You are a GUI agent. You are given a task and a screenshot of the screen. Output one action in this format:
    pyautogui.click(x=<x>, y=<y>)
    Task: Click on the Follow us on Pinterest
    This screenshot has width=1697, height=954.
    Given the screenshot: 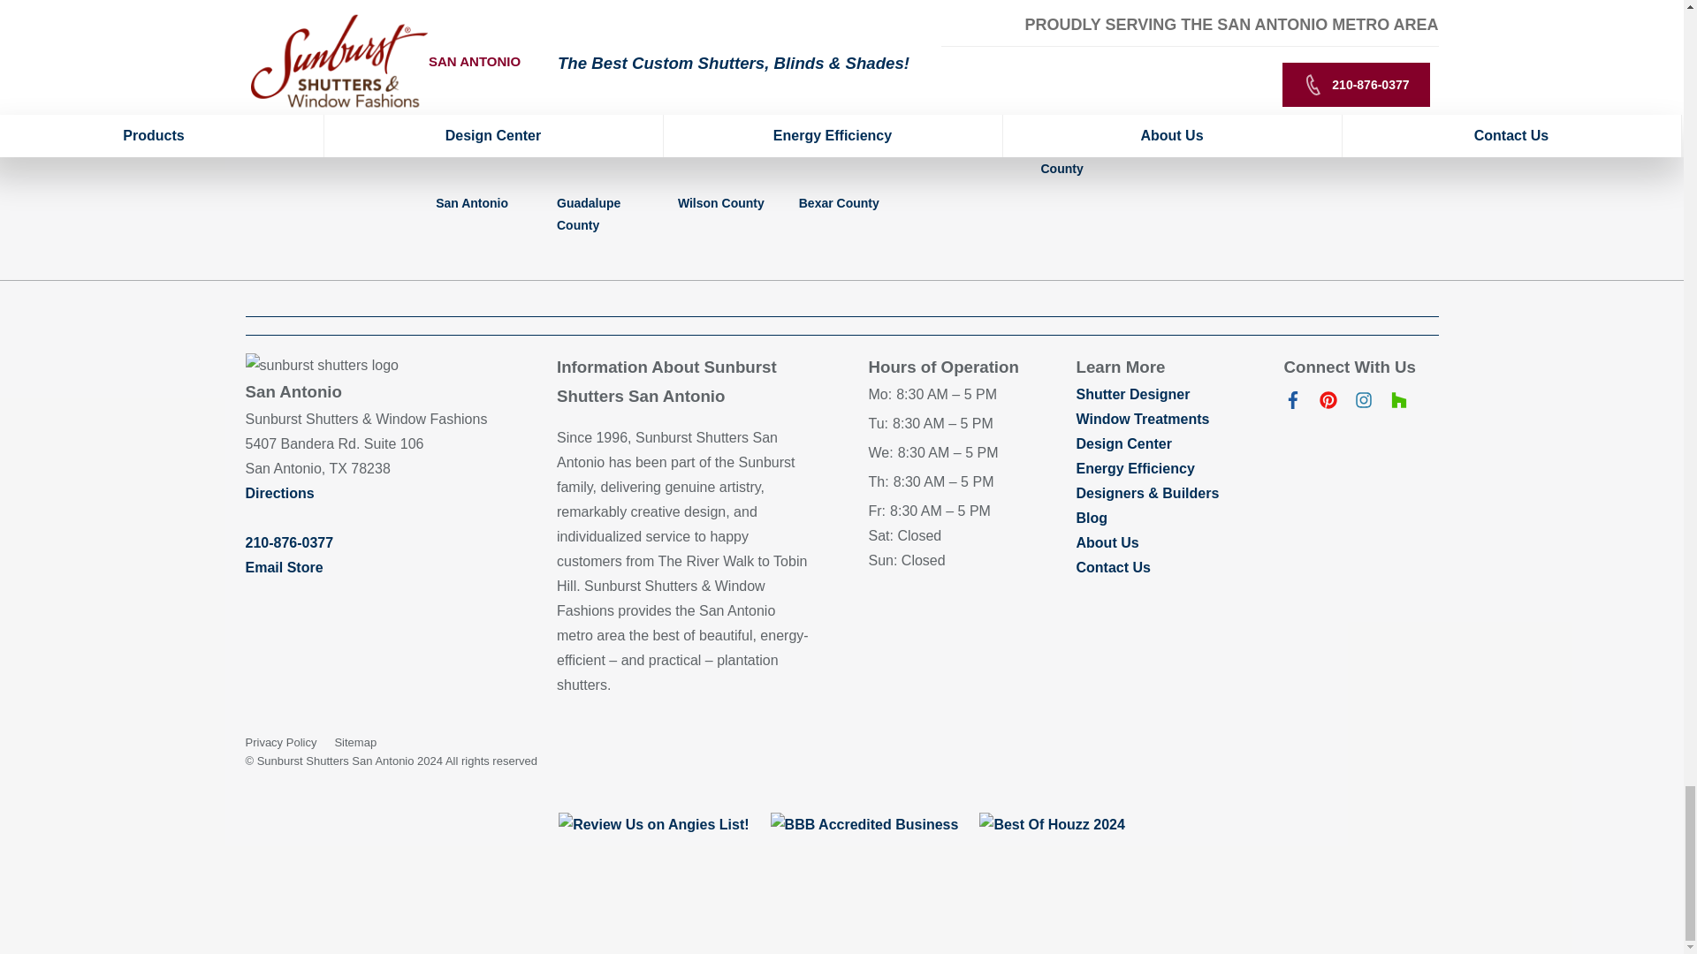 What is the action you would take?
    pyautogui.click(x=1328, y=404)
    